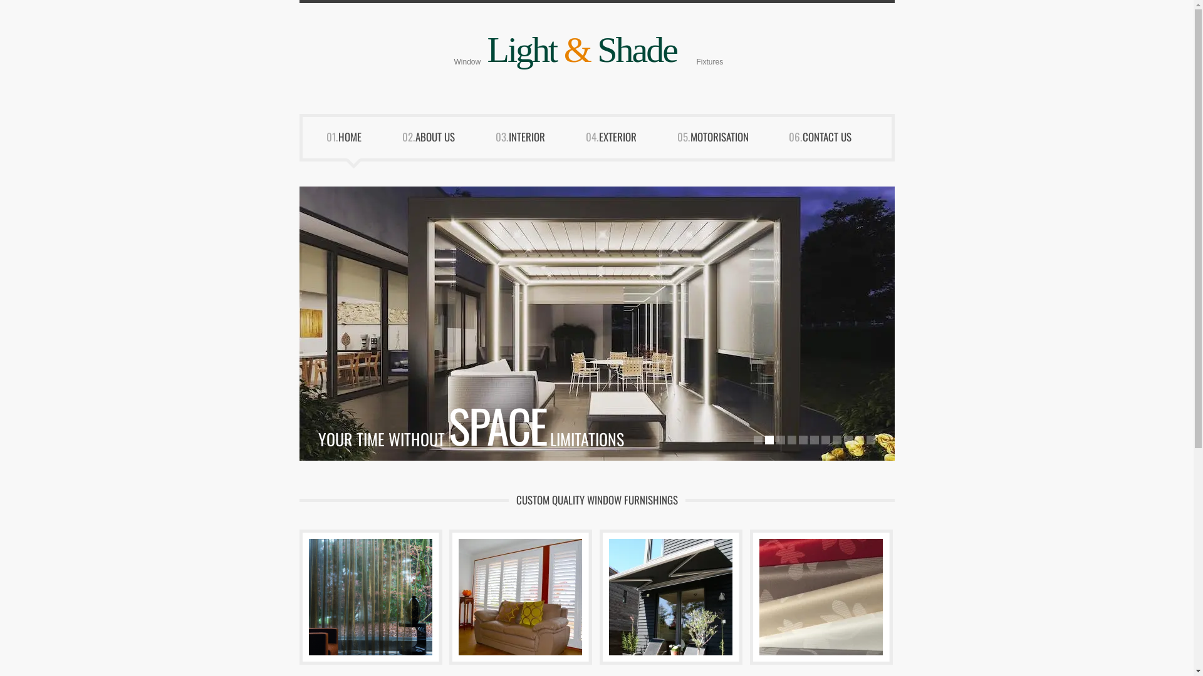 This screenshot has width=1203, height=676. Describe the element at coordinates (821, 597) in the screenshot. I see `Permanent Link to Quality Blinds` at that location.